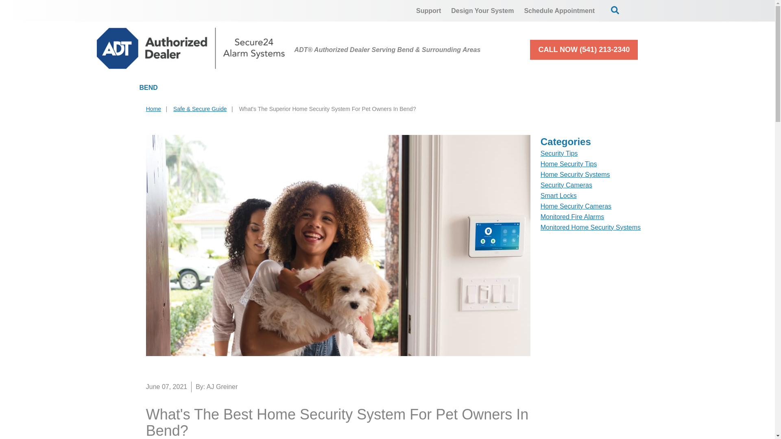  Describe the element at coordinates (224, 88) in the screenshot. I see `Home Security` at that location.